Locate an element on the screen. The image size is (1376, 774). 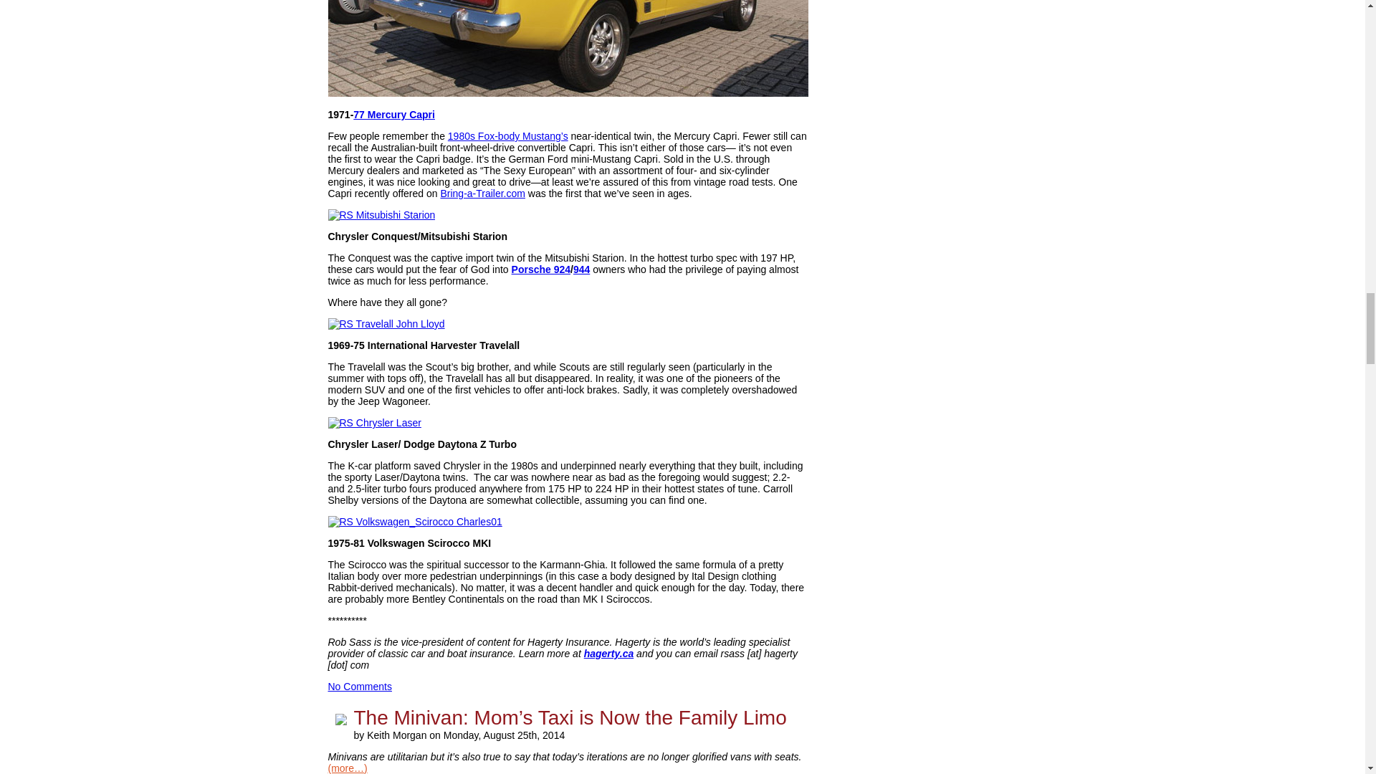
77 Mercury Capri is located at coordinates (394, 115).